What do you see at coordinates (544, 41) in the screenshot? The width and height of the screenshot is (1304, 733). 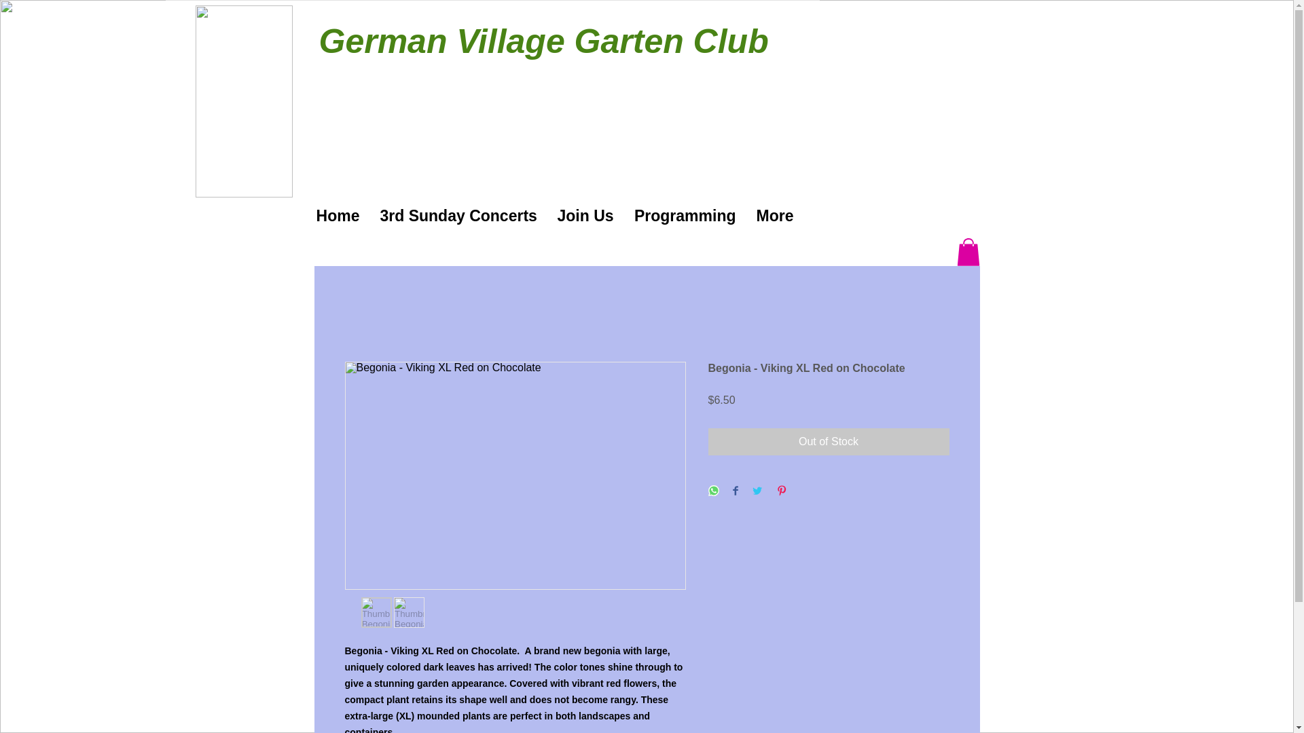 I see `German Village Garten Club` at bounding box center [544, 41].